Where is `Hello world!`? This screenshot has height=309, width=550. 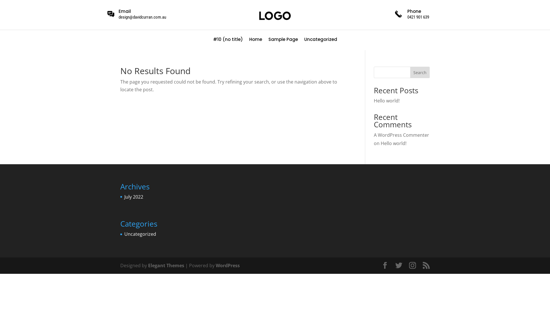 Hello world! is located at coordinates (394, 143).